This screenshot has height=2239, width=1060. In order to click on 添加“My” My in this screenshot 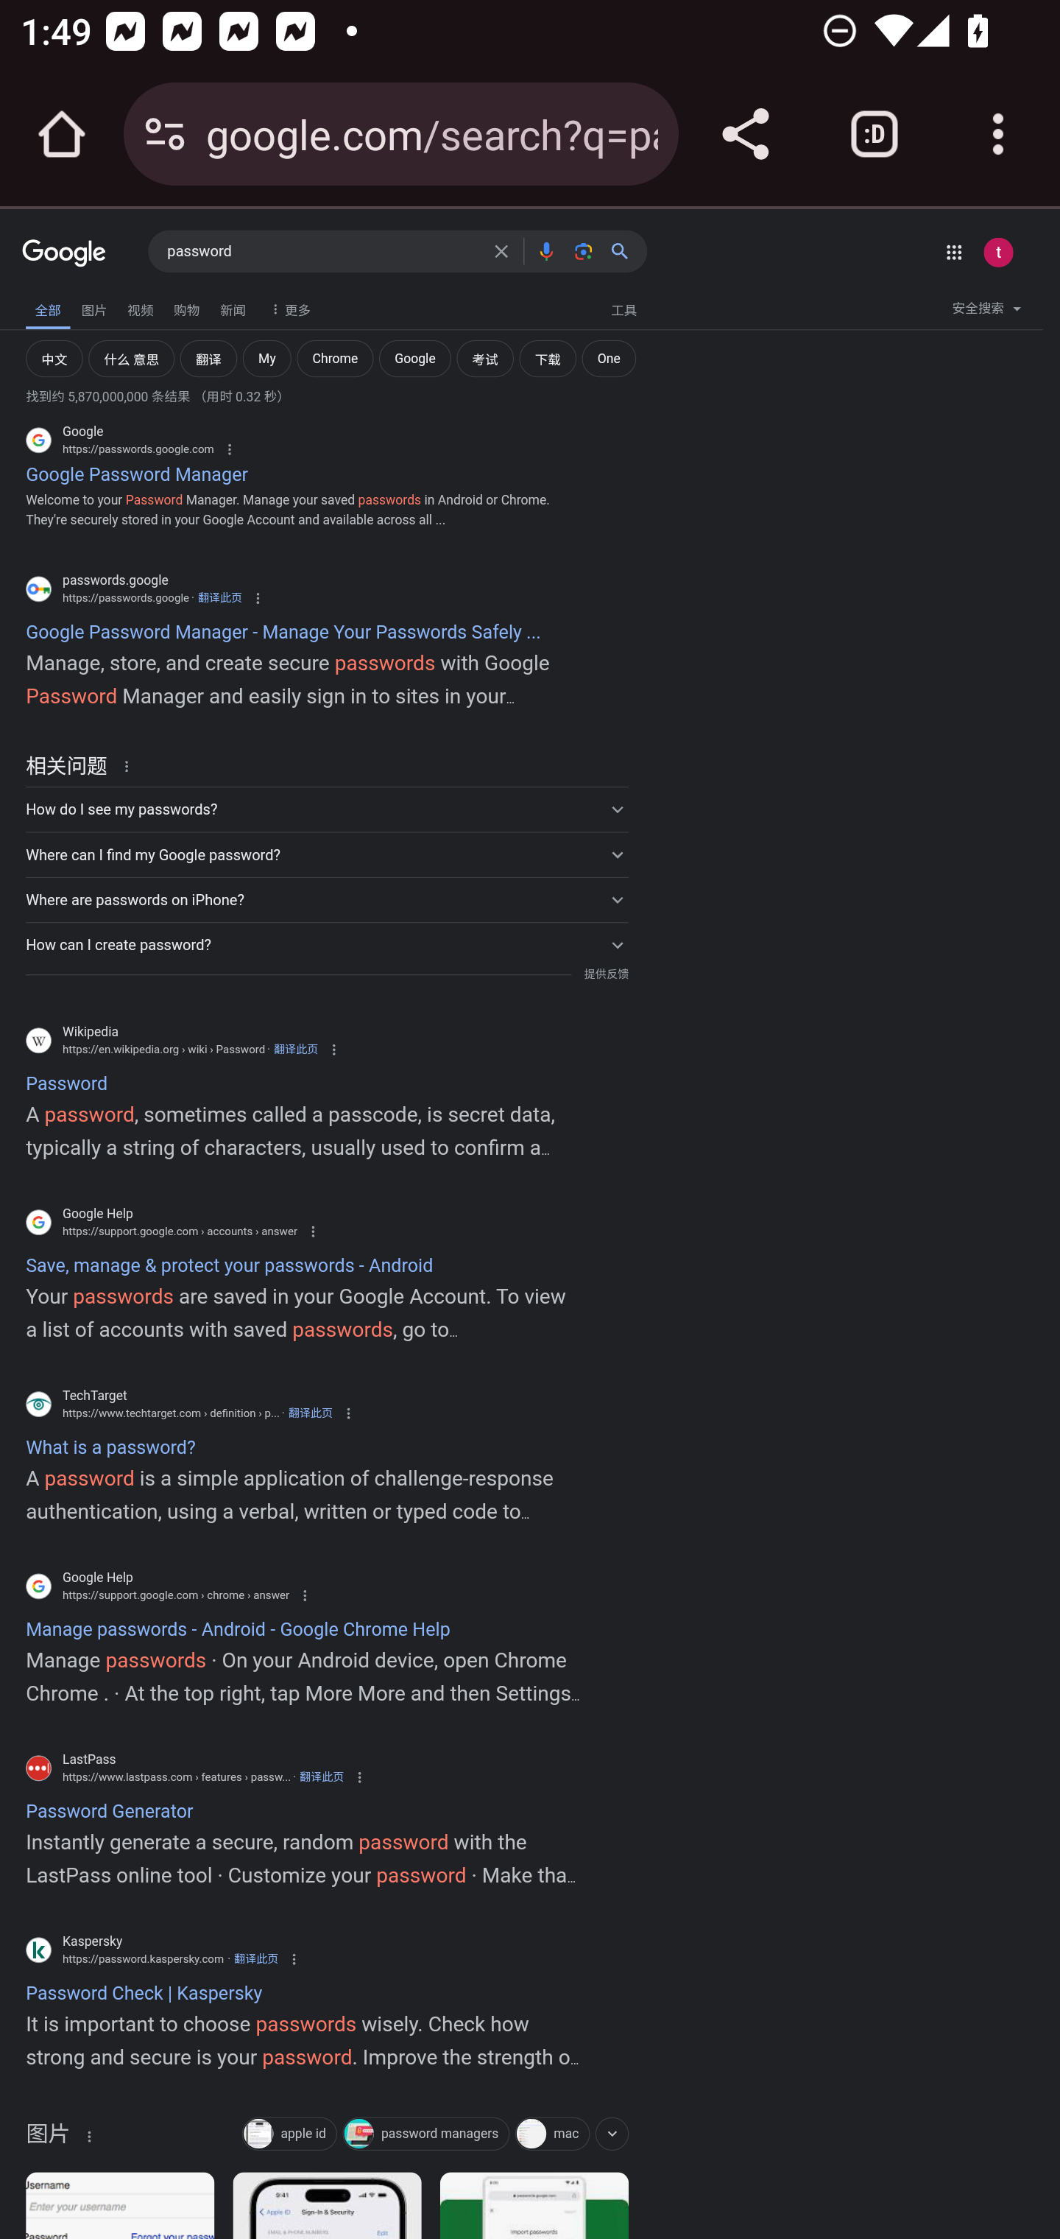, I will do `click(266, 356)`.